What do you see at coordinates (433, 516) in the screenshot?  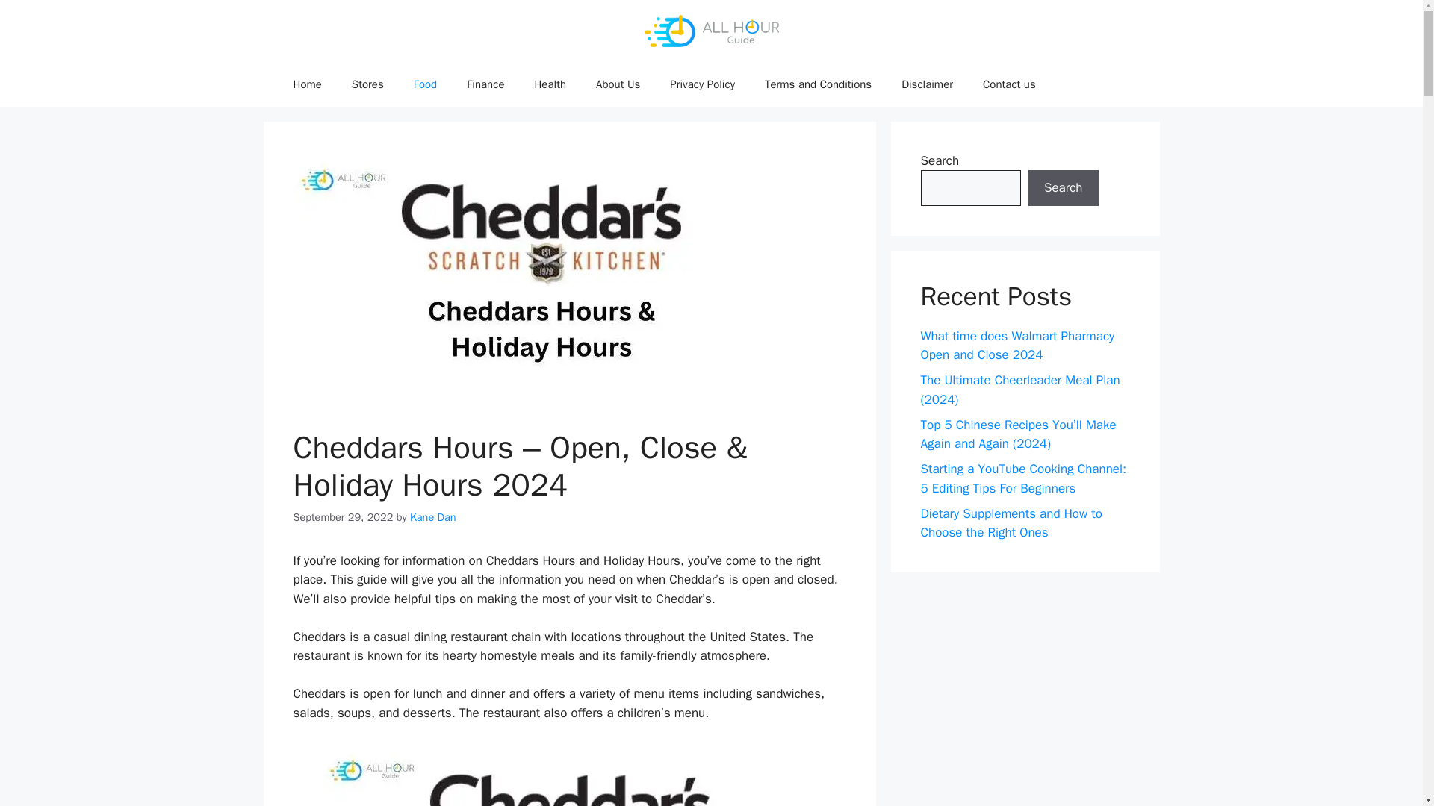 I see `View all posts by Kane Dan` at bounding box center [433, 516].